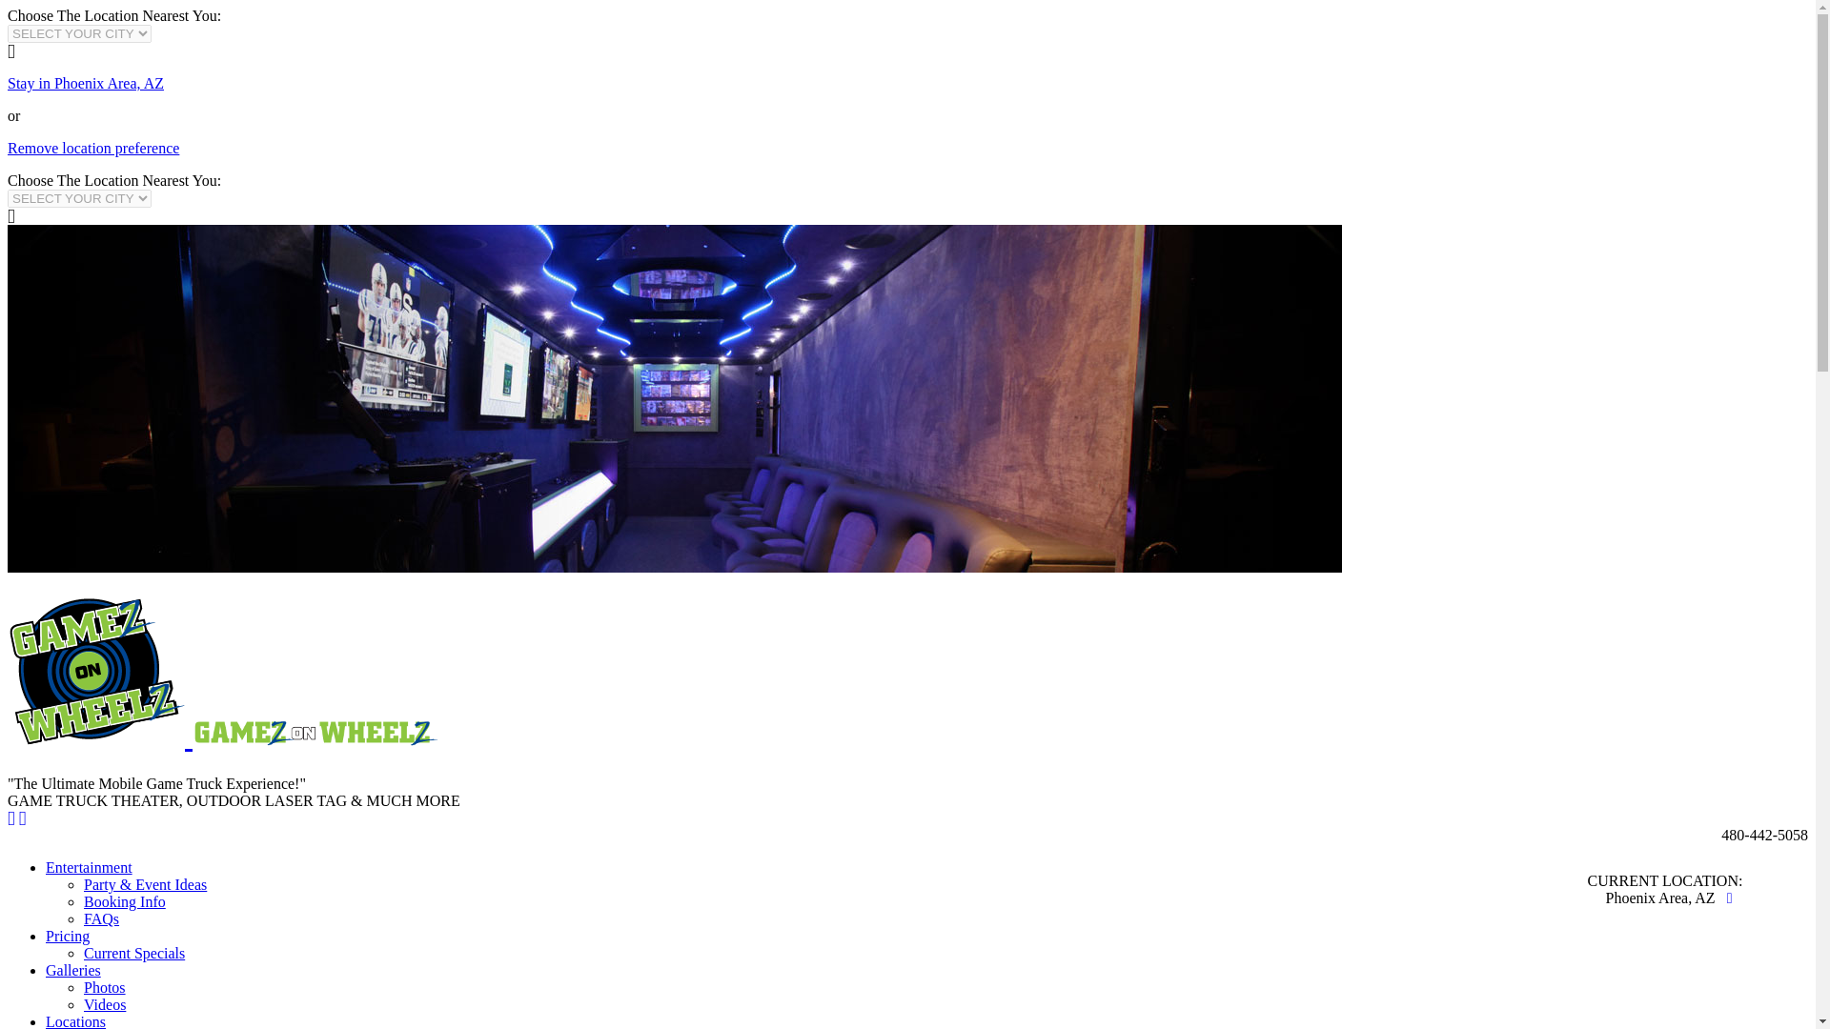  What do you see at coordinates (72, 970) in the screenshot?
I see `Galleries` at bounding box center [72, 970].